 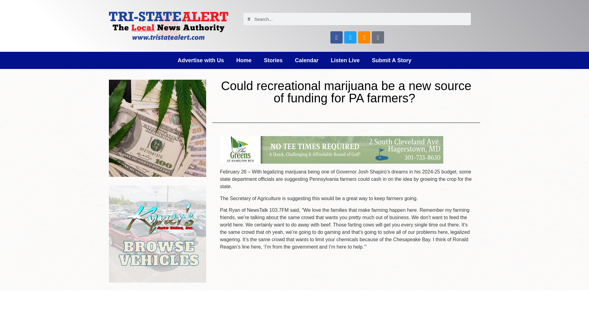 What do you see at coordinates (306, 60) in the screenshot?
I see `Calendar` at bounding box center [306, 60].